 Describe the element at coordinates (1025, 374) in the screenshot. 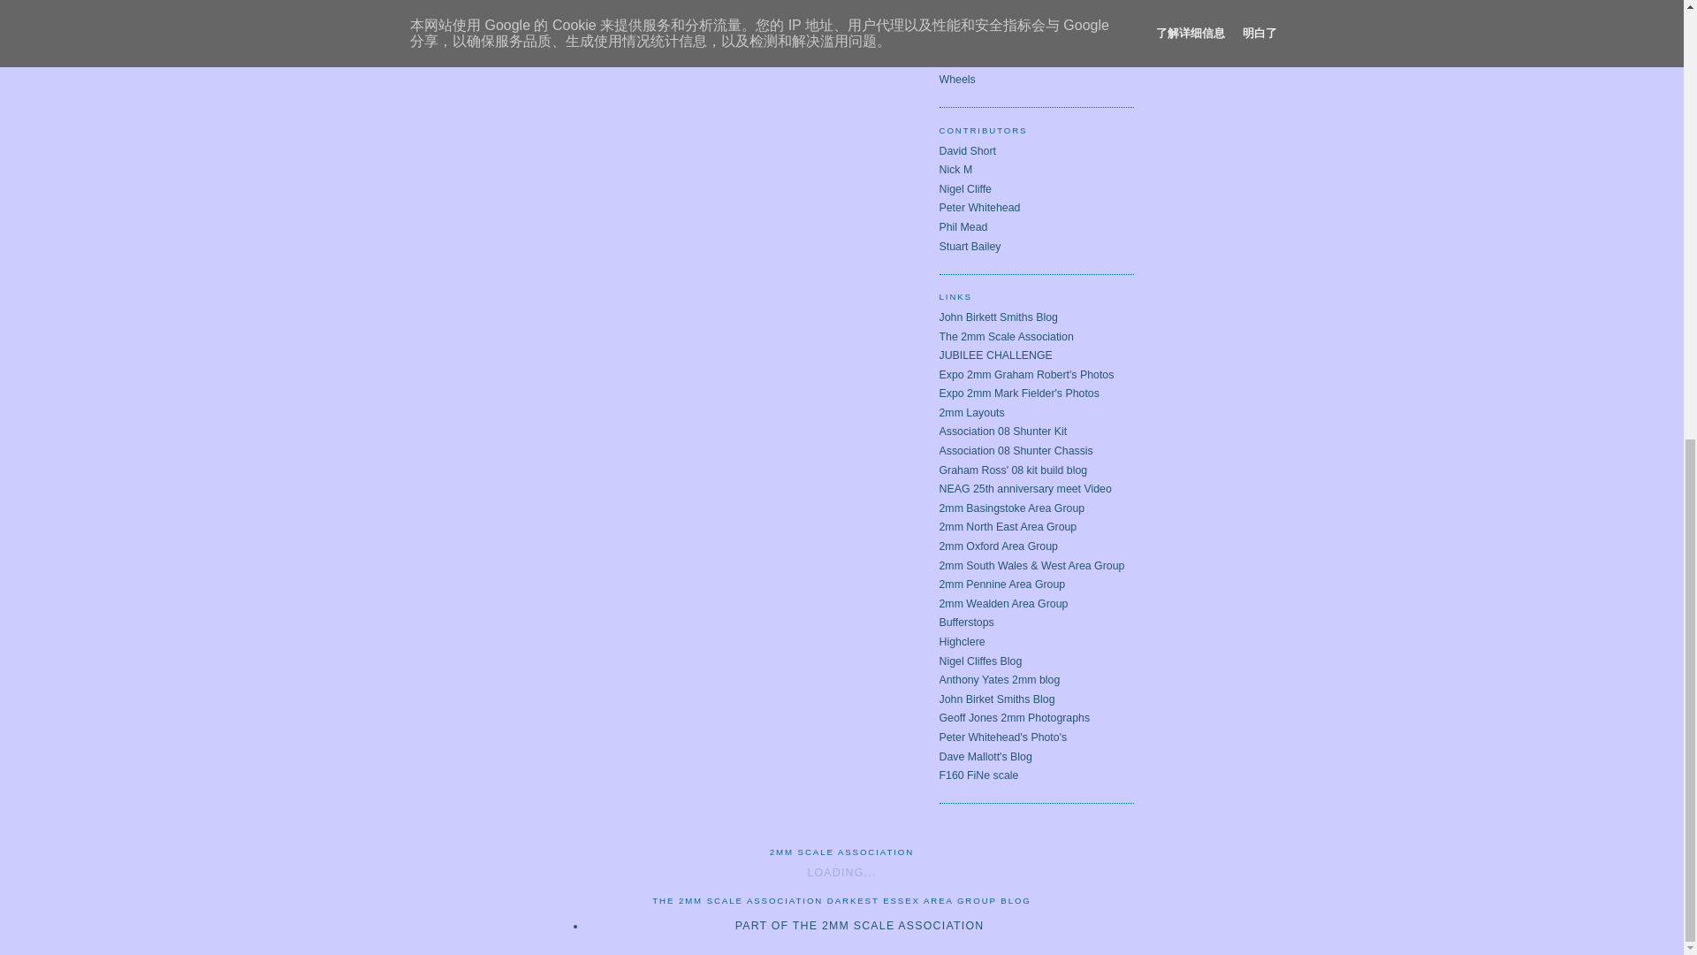

I see `Expo 2mm Graham Robert's Photos` at that location.